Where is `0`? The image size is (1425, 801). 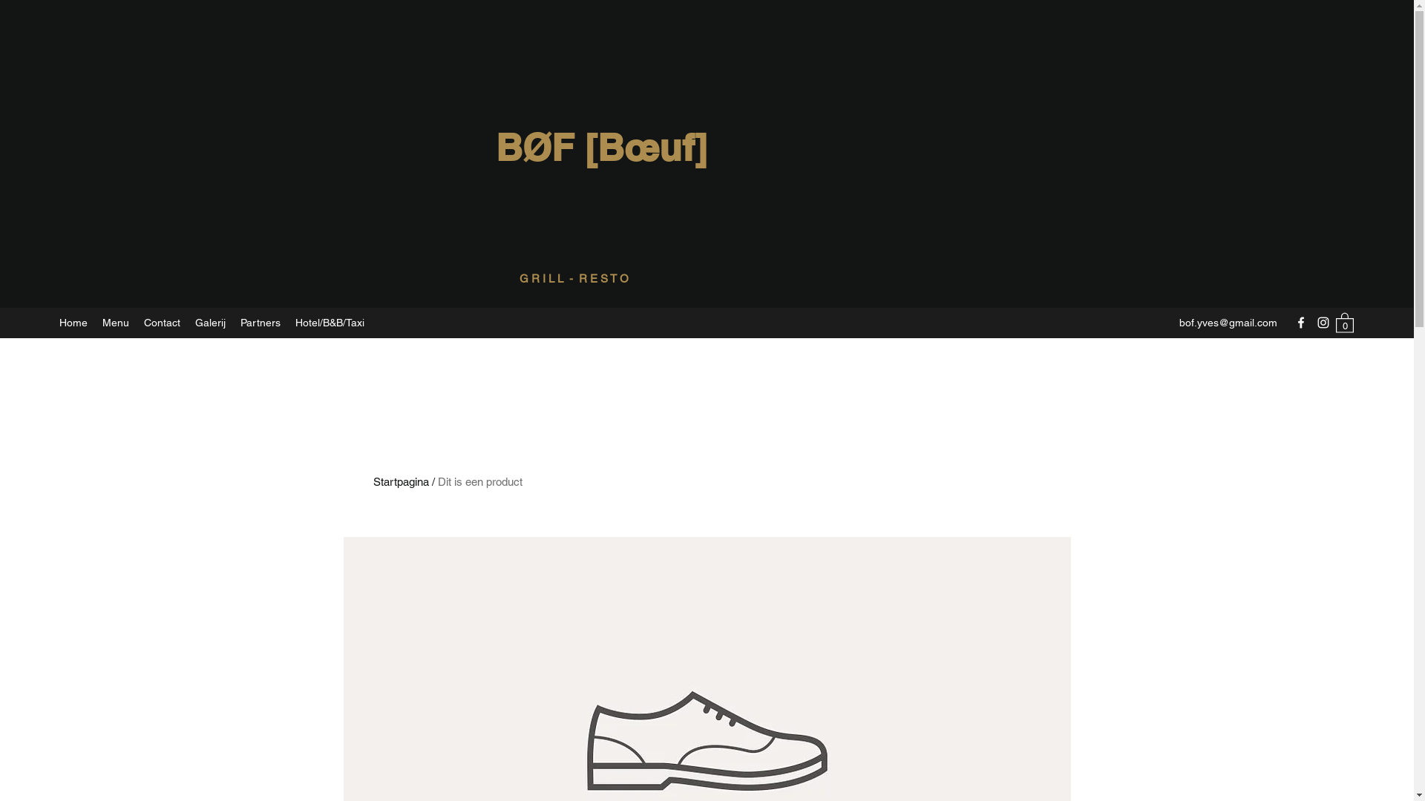
0 is located at coordinates (1345, 322).